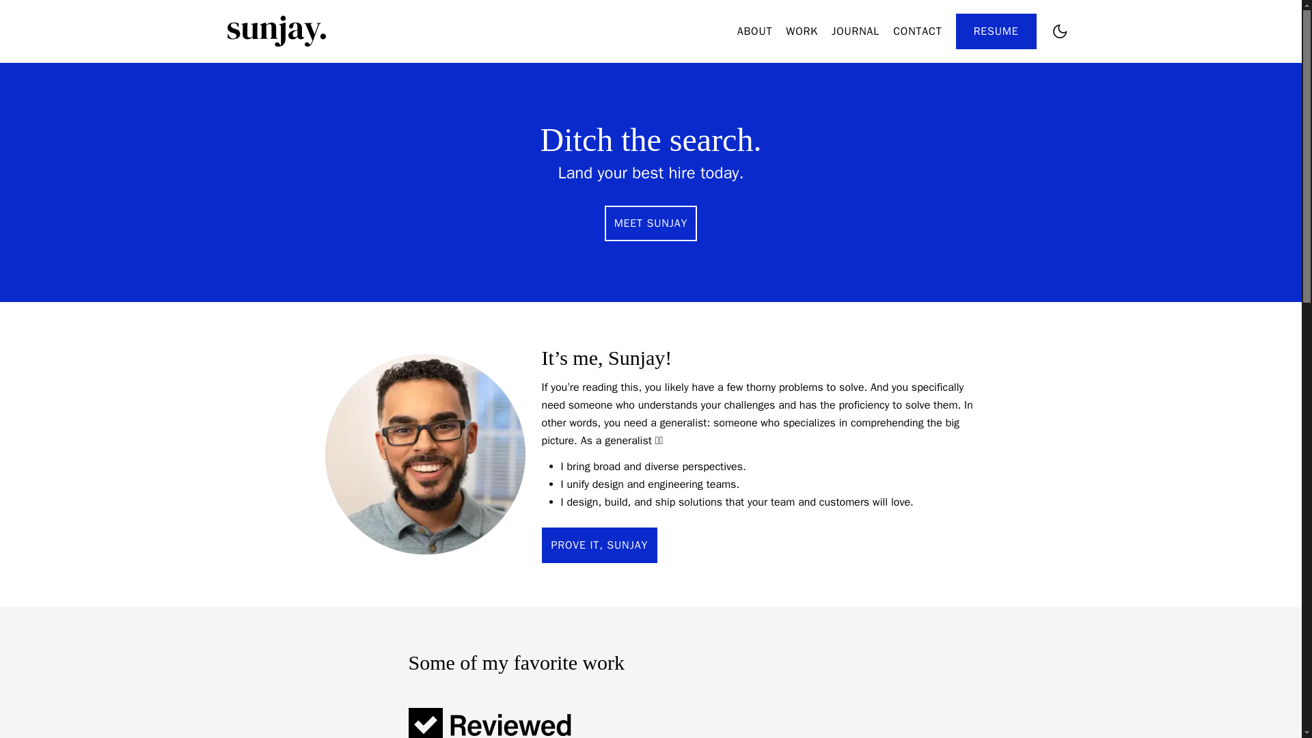 Image resolution: width=1312 pixels, height=738 pixels. Describe the element at coordinates (917, 31) in the screenshot. I see `CONTACT` at that location.